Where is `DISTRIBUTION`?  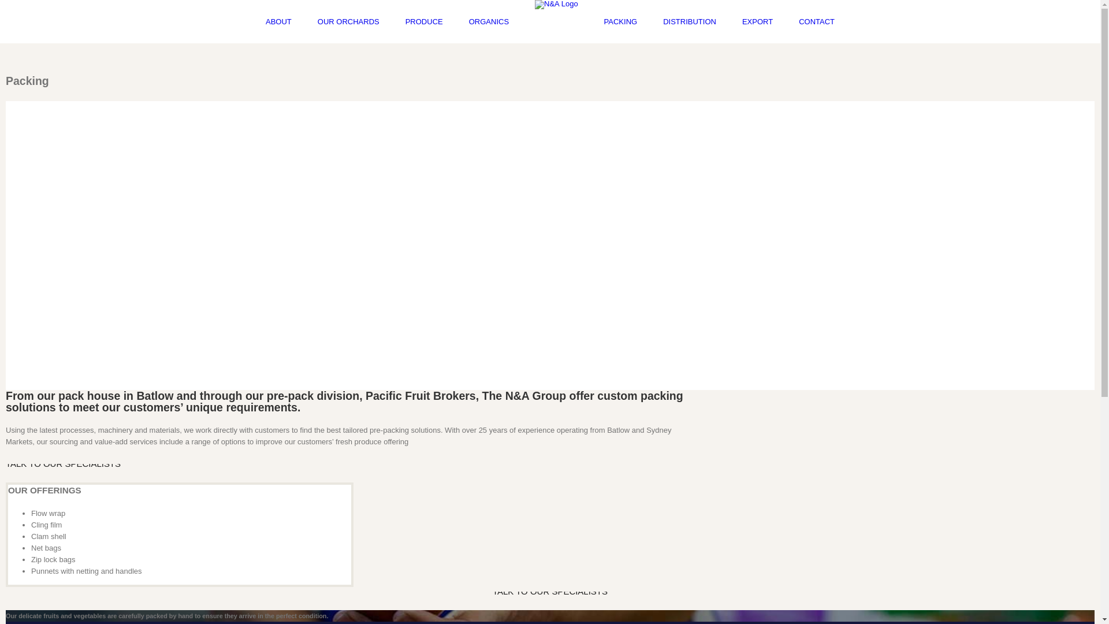 DISTRIBUTION is located at coordinates (690, 22).